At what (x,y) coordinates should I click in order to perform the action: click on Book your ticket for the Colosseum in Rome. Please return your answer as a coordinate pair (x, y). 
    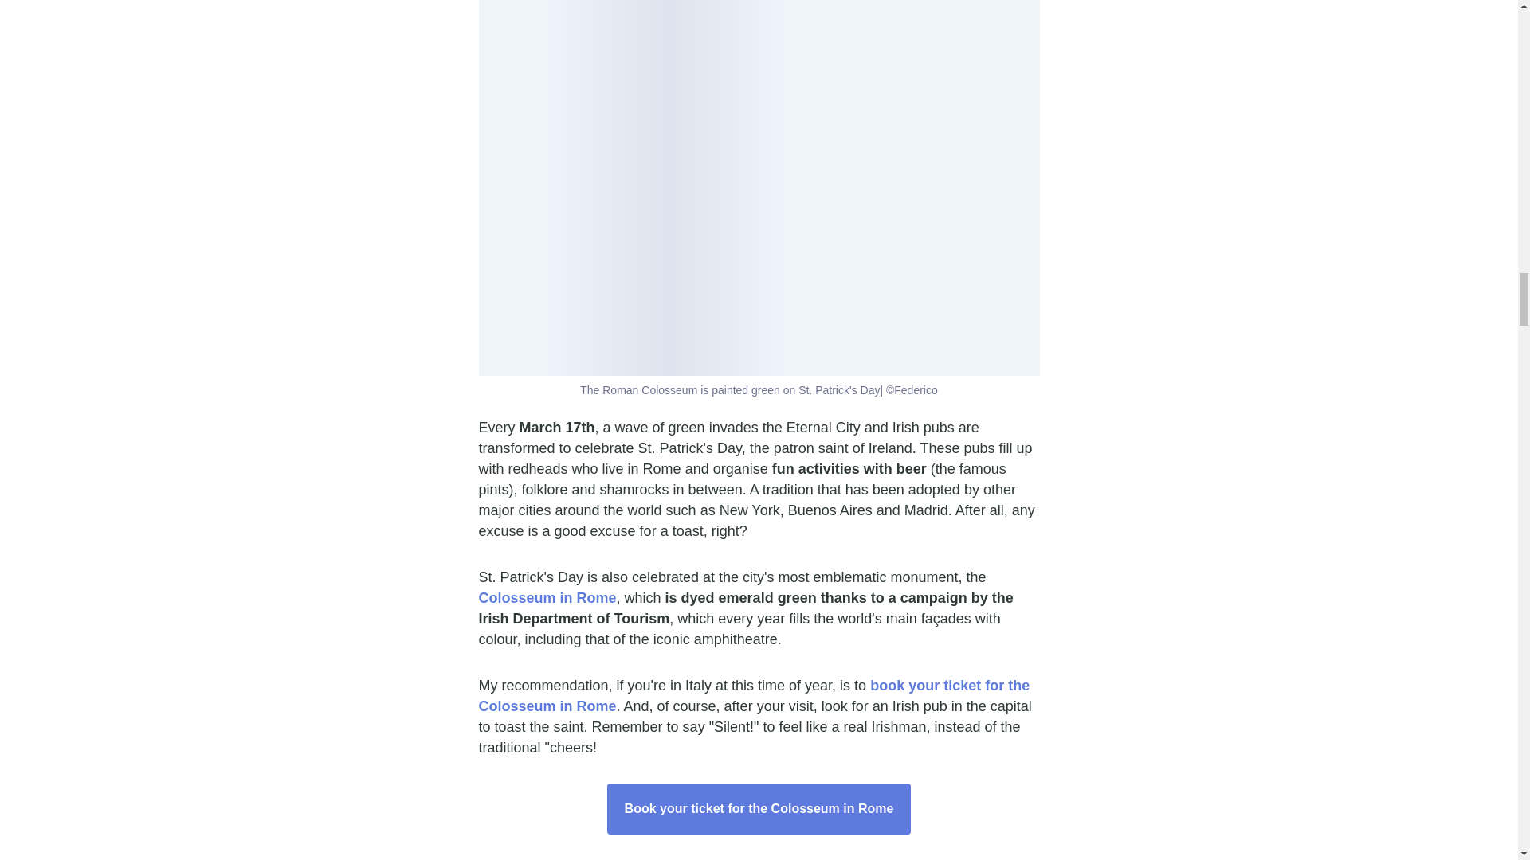
    Looking at the image, I should click on (759, 808).